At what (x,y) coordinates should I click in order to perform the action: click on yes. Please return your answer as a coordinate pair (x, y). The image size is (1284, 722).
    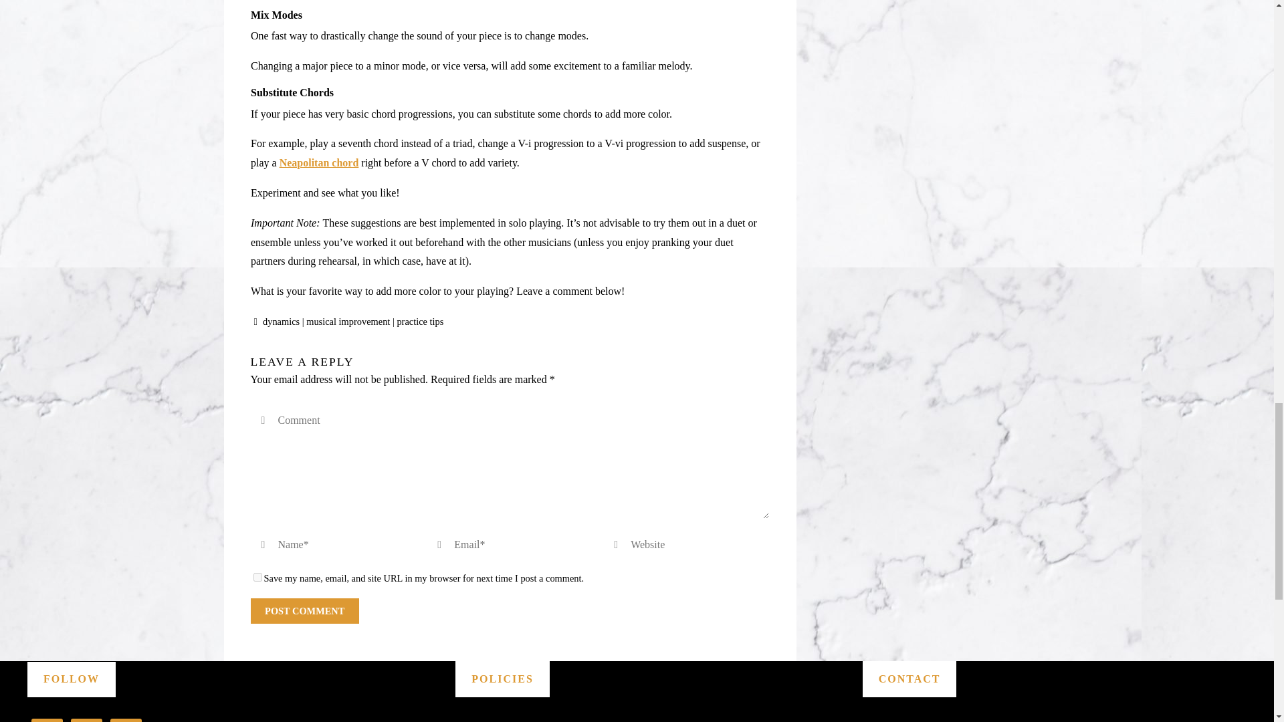
    Looking at the image, I should click on (257, 578).